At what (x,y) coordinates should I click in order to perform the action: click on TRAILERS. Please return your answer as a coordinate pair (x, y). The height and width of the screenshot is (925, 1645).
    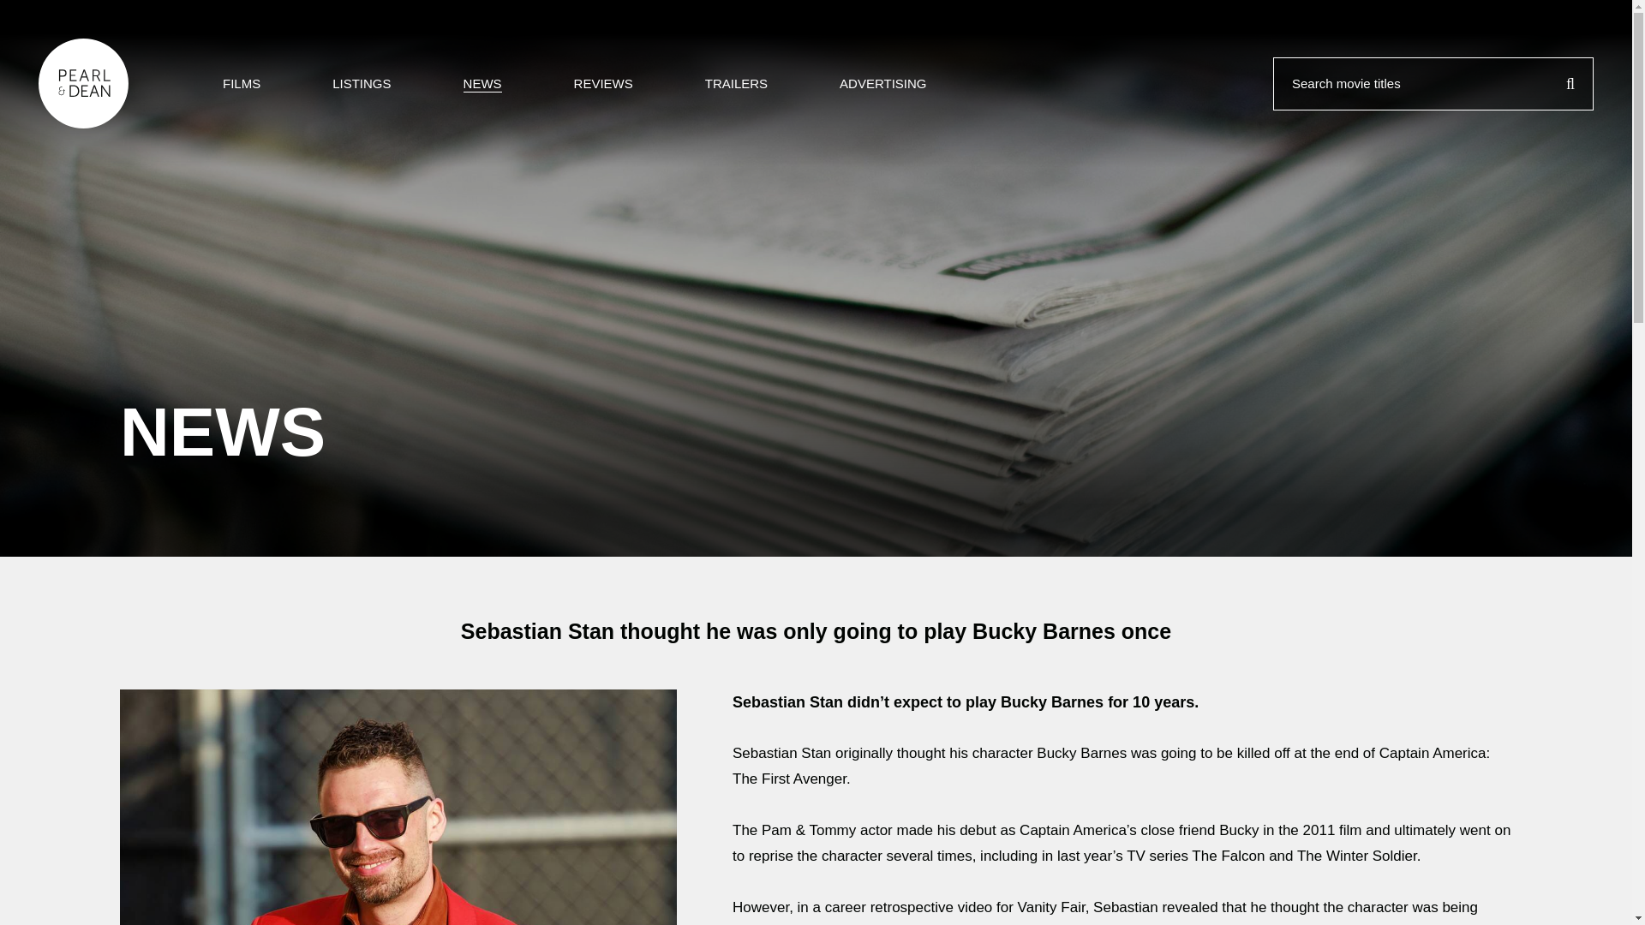
    Looking at the image, I should click on (737, 84).